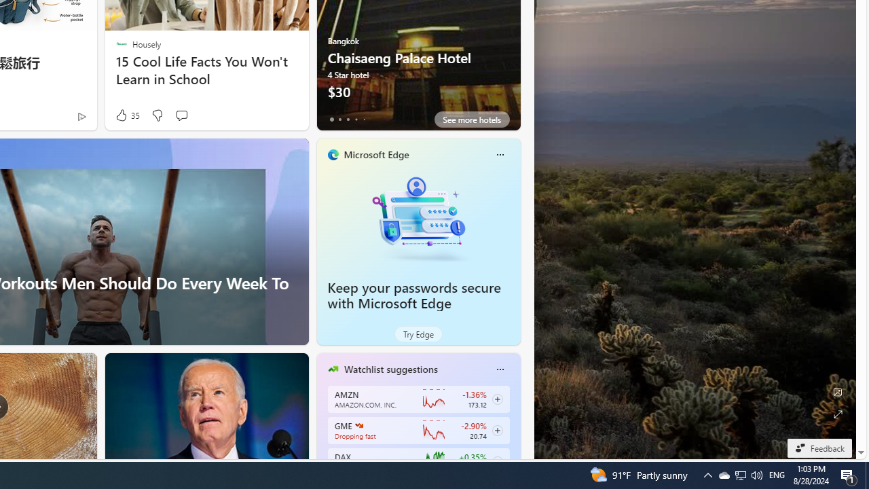 This screenshot has height=489, width=869. Describe the element at coordinates (348, 120) in the screenshot. I see `tab-2` at that location.